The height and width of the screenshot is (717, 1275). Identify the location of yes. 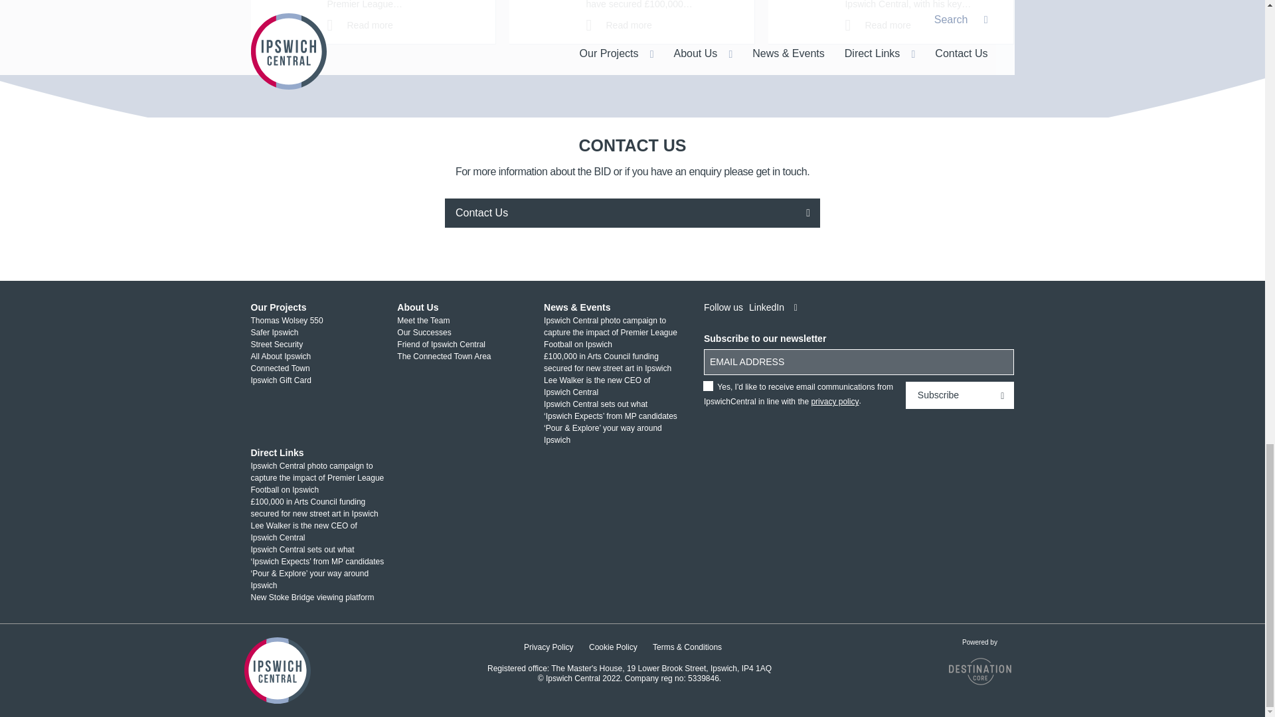
(709, 386).